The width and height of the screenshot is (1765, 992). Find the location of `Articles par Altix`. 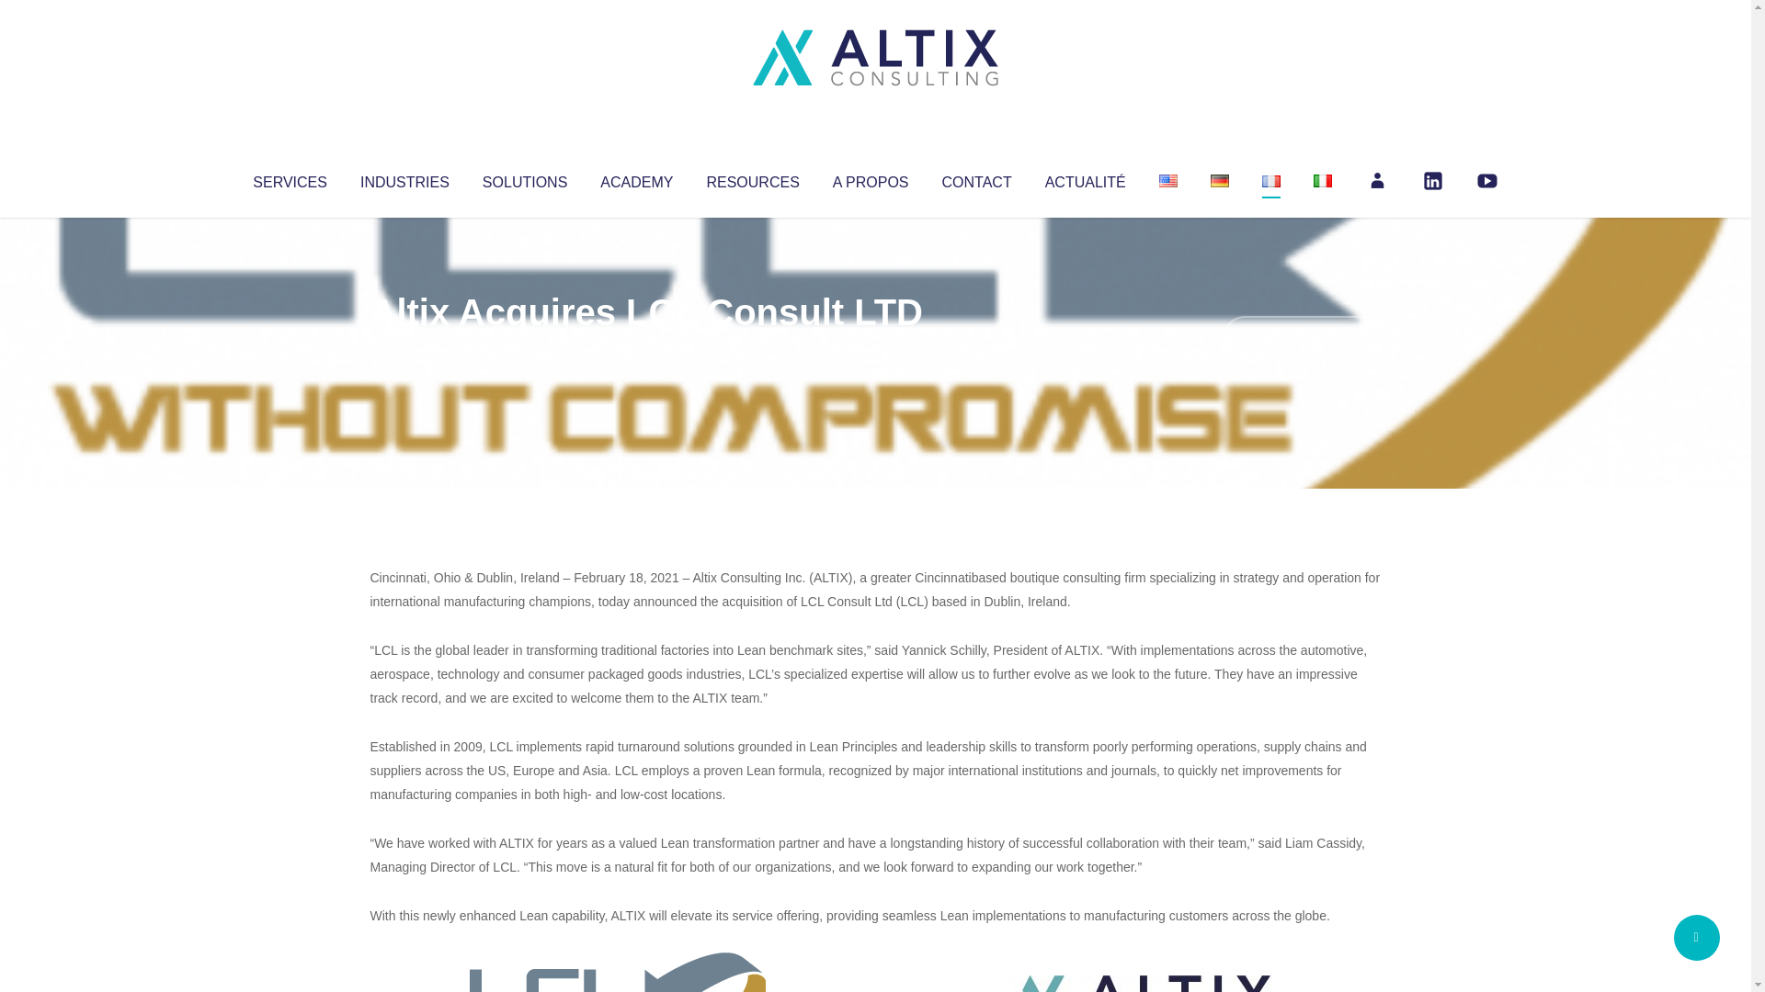

Articles par Altix is located at coordinates (404, 349).